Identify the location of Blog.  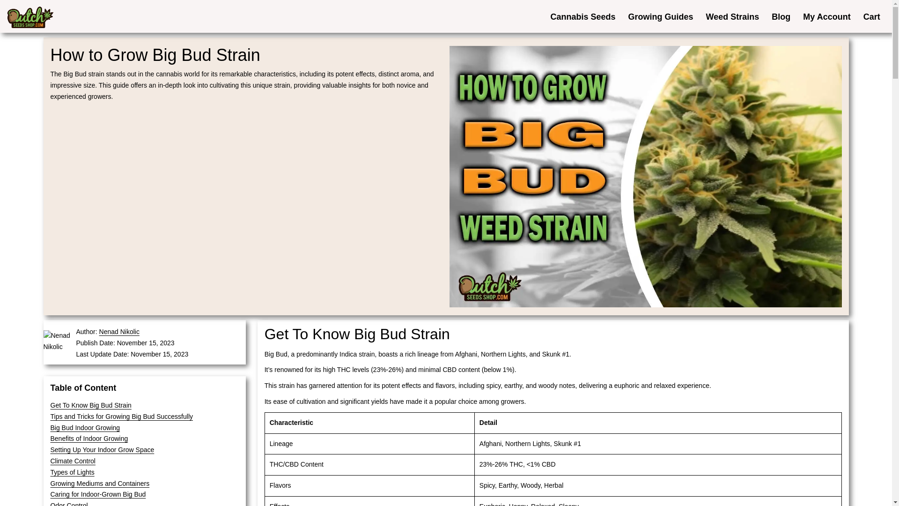
(781, 16).